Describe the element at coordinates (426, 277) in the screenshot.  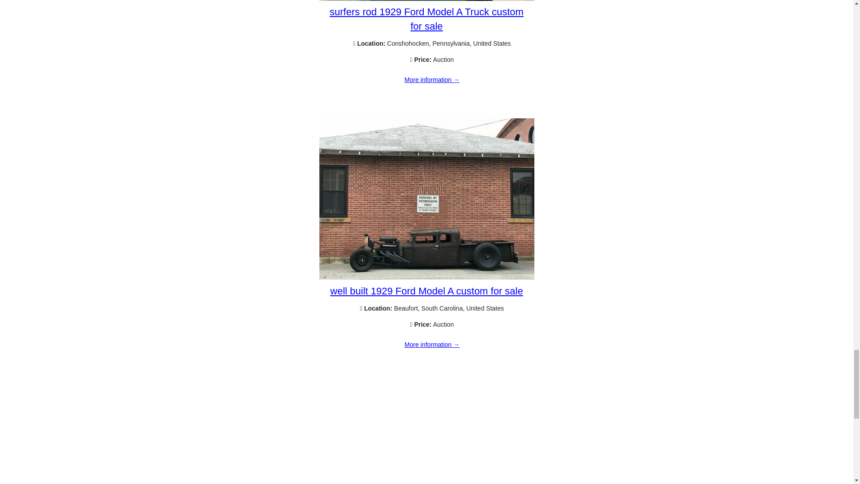
I see `well built 1929 Ford Model A custom for sale` at that location.